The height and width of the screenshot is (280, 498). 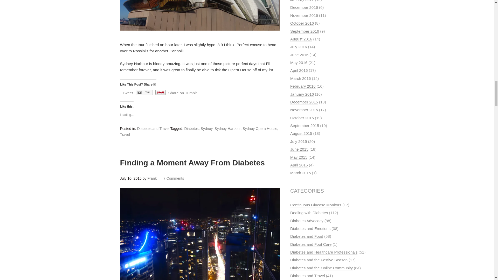 I want to click on Tweet, so click(x=128, y=93).